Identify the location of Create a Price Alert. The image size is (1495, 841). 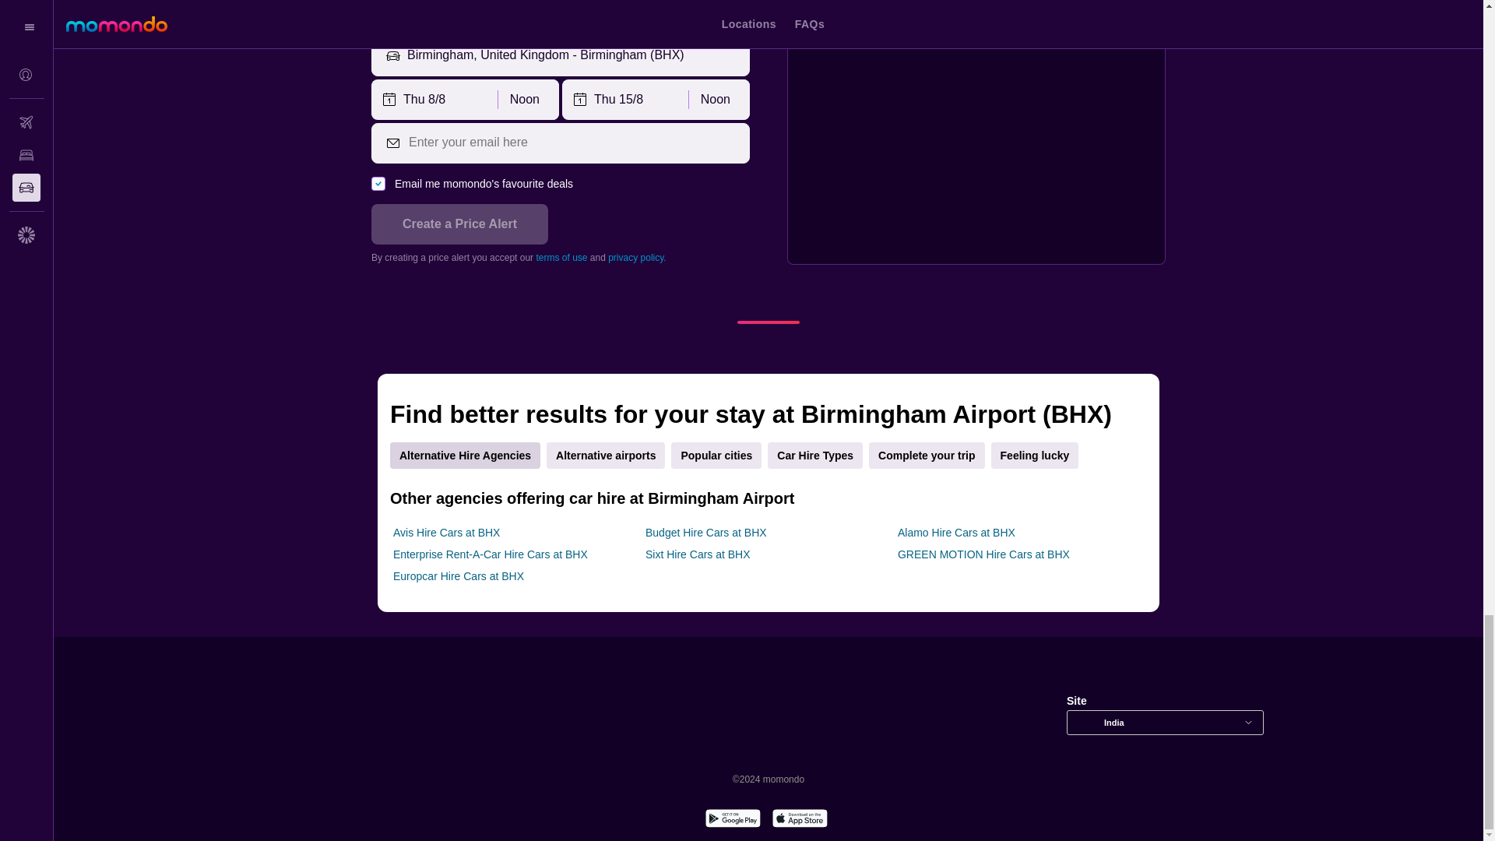
(459, 224).